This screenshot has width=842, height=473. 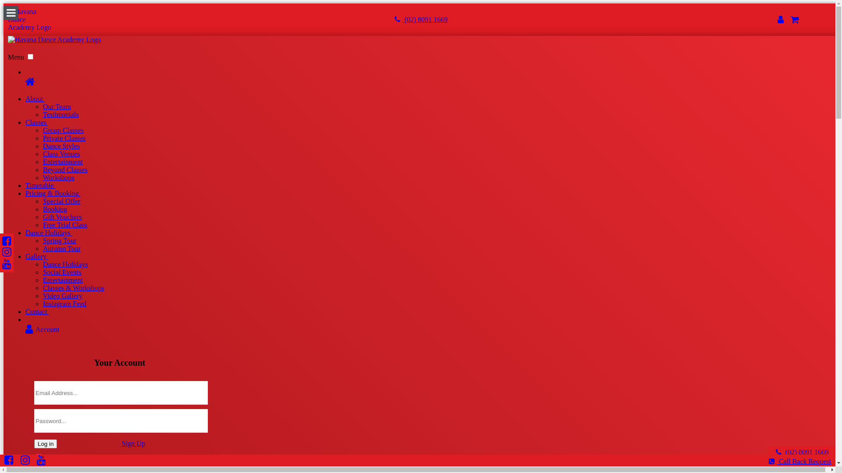 I want to click on Booking, so click(x=55, y=209).